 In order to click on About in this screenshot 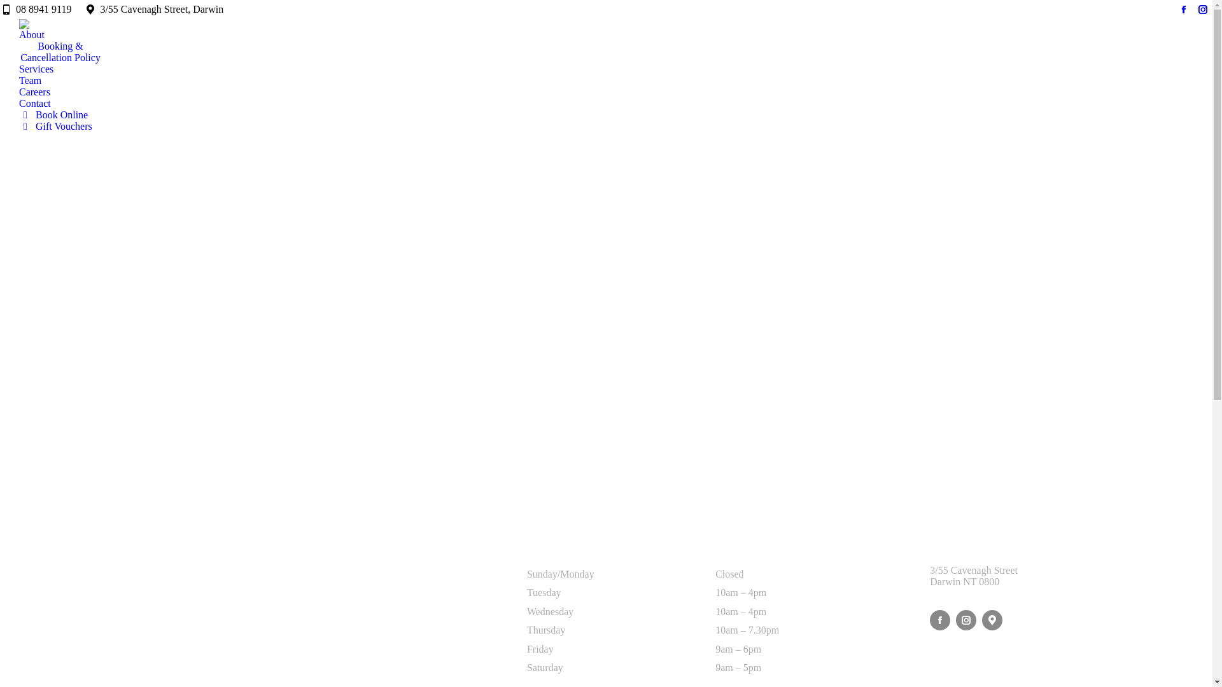, I will do `click(32, 35)`.